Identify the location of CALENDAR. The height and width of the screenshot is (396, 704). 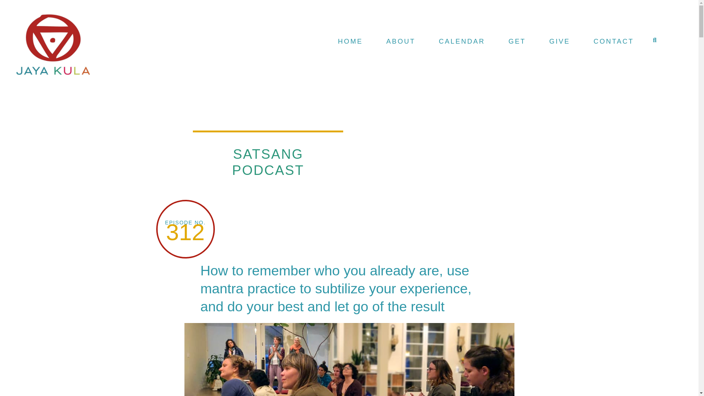
(462, 40).